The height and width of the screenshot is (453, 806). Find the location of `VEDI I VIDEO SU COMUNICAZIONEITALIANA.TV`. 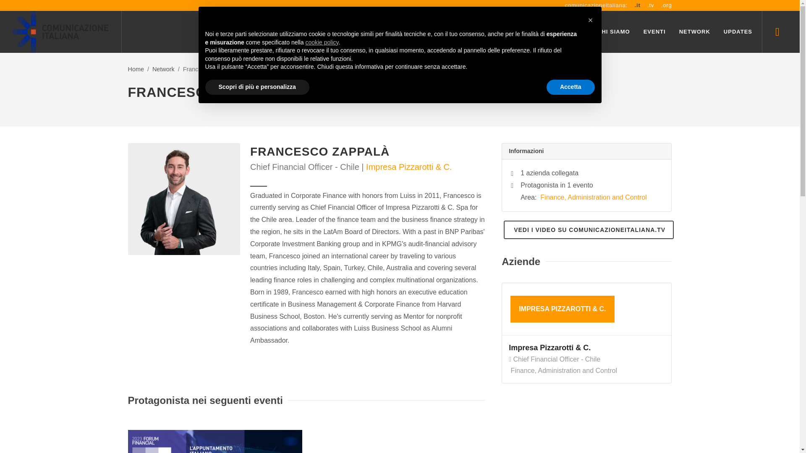

VEDI I VIDEO SU COMUNICAZIONEITALIANA.TV is located at coordinates (589, 230).